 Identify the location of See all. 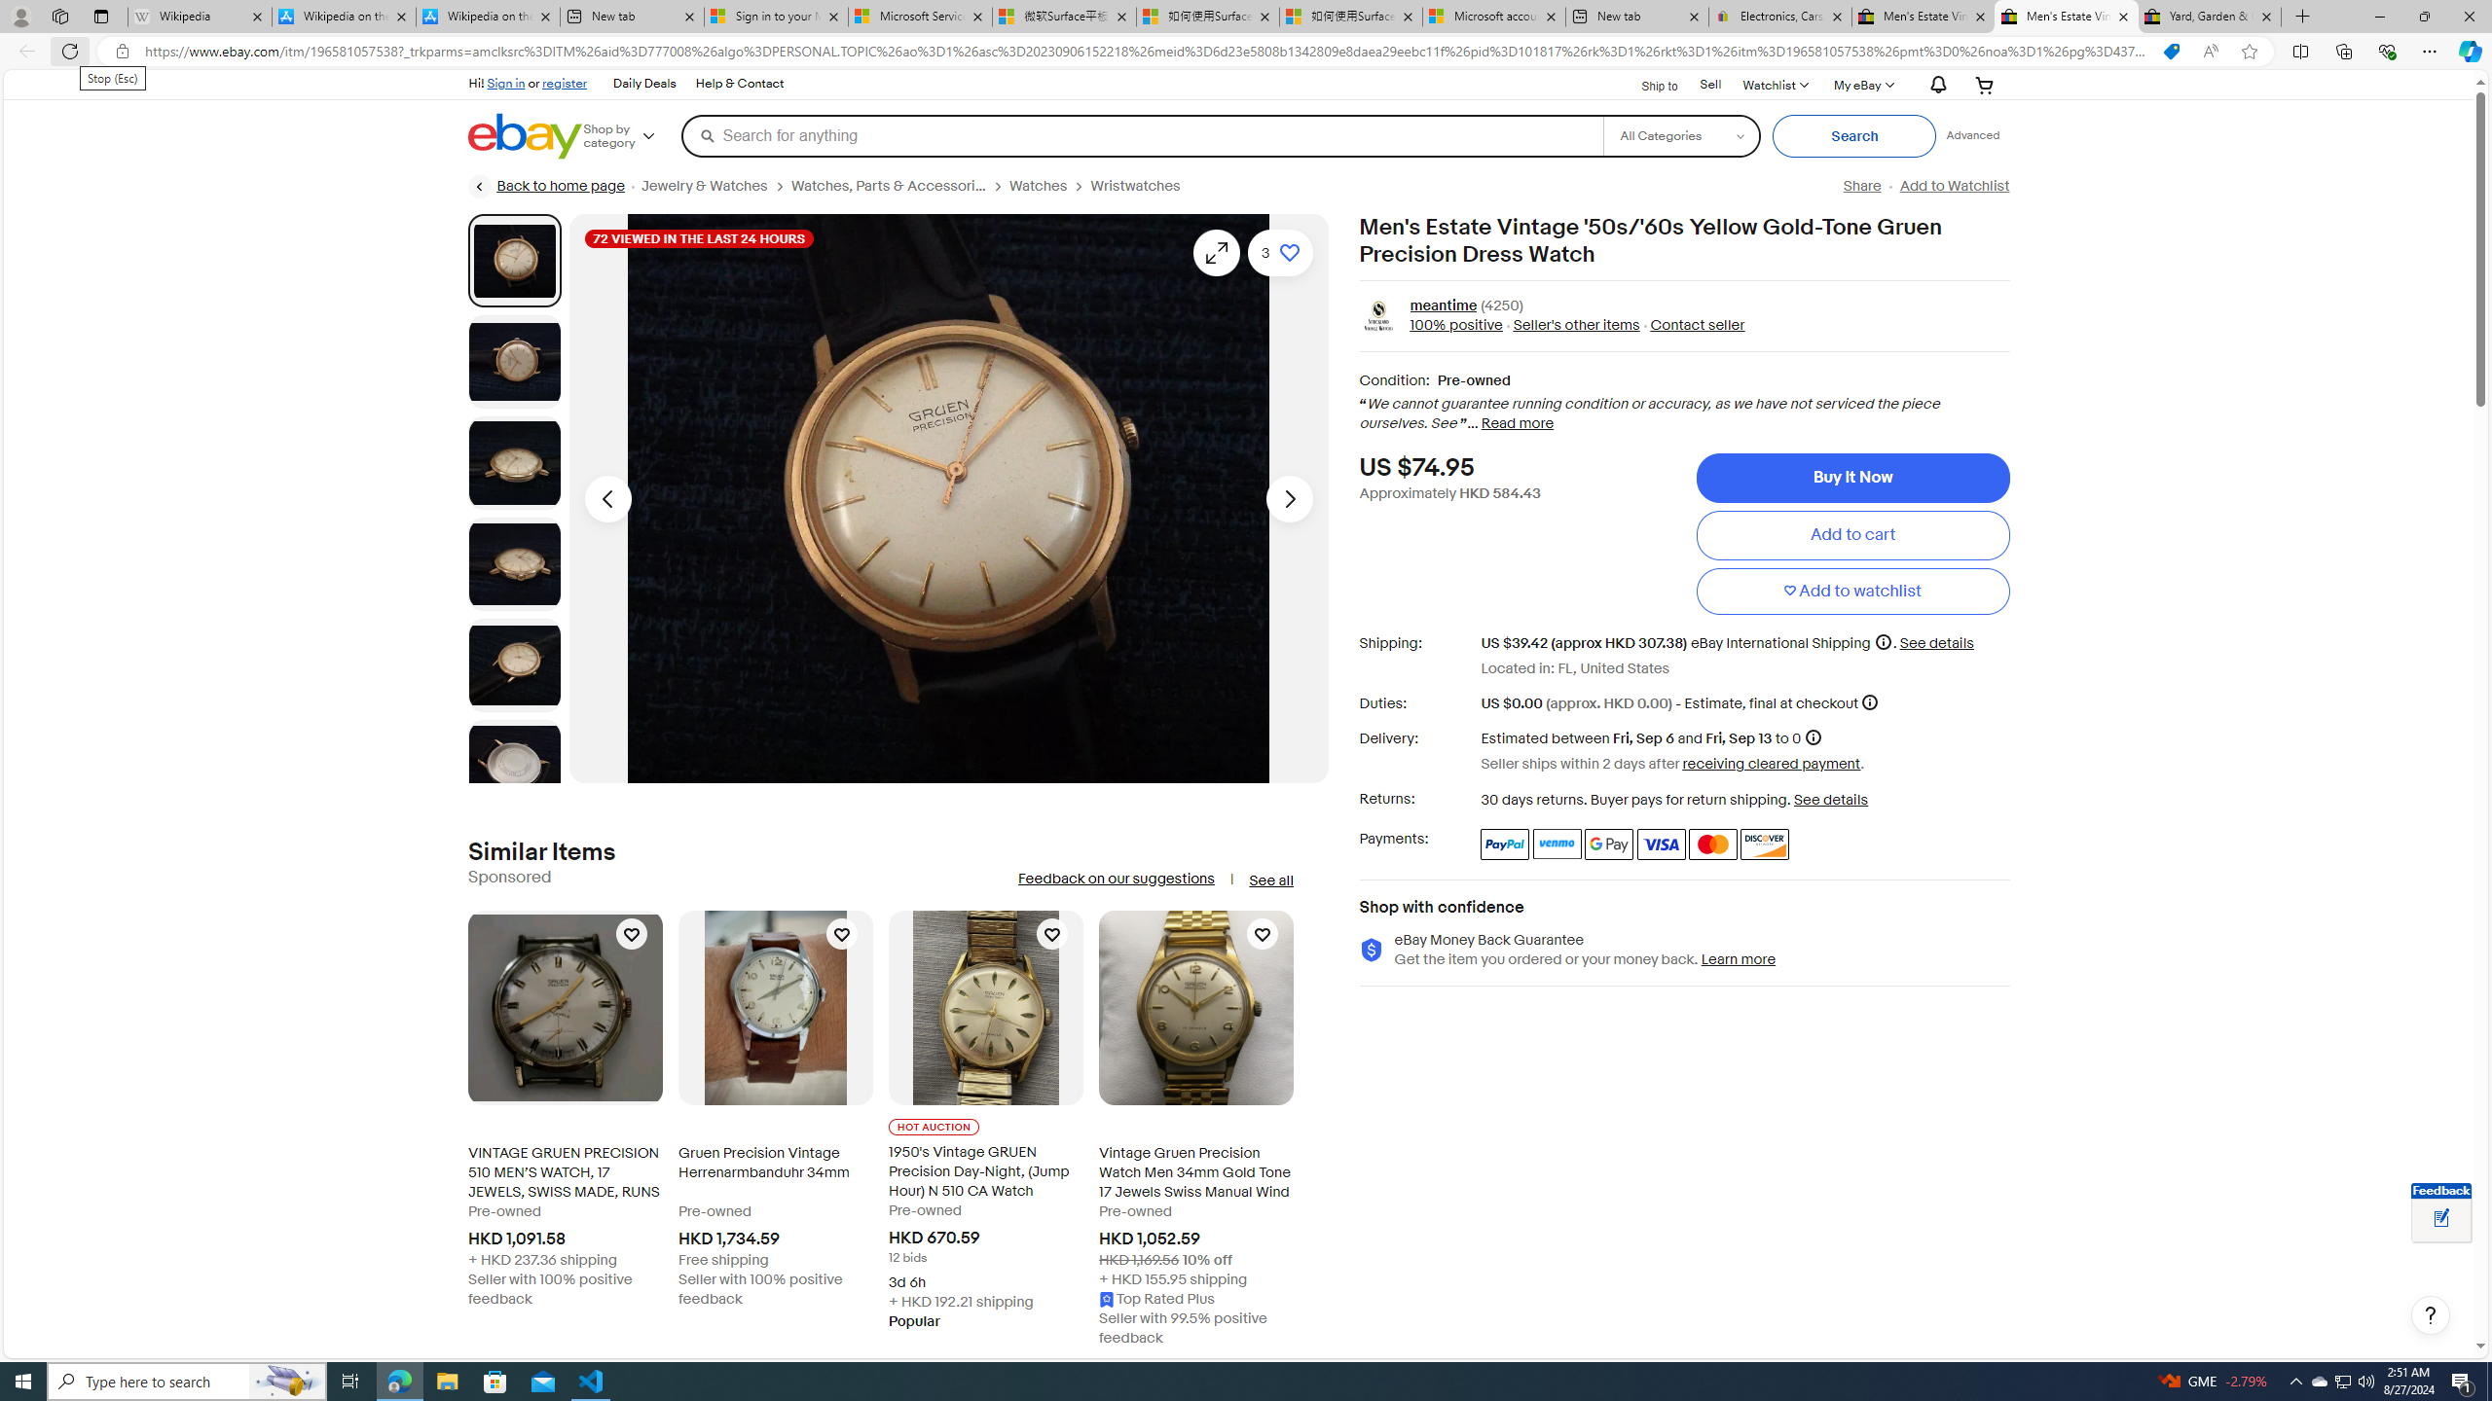
(1270, 880).